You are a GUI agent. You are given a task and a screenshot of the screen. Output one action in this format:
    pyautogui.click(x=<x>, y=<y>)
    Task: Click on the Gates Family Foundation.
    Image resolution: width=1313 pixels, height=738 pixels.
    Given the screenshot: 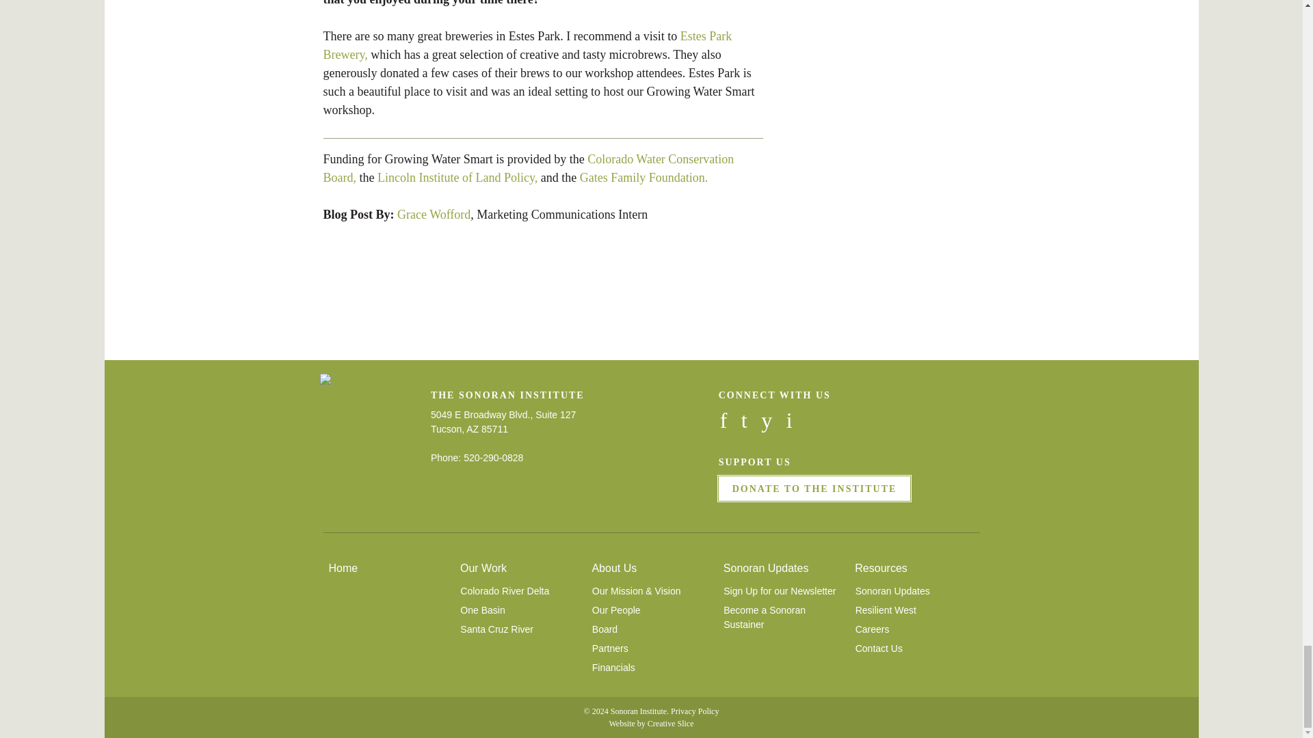 What is the action you would take?
    pyautogui.click(x=644, y=178)
    